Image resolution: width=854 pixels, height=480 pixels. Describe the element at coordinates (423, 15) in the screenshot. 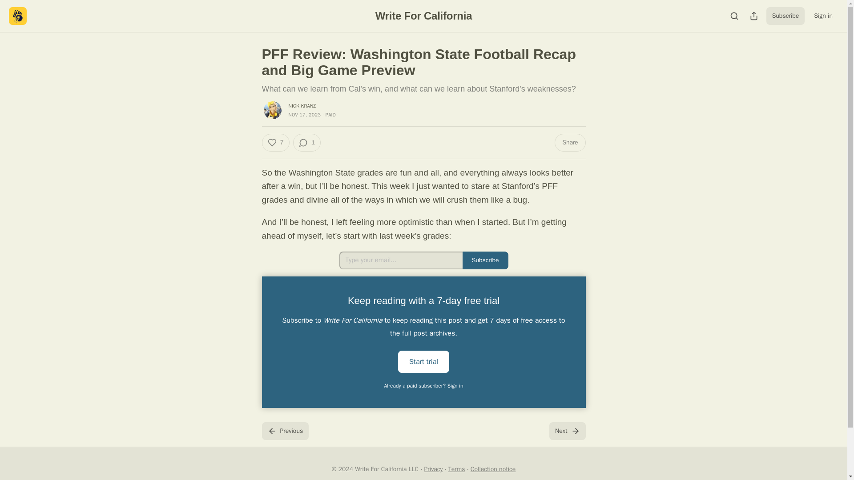

I see `Write For California` at that location.